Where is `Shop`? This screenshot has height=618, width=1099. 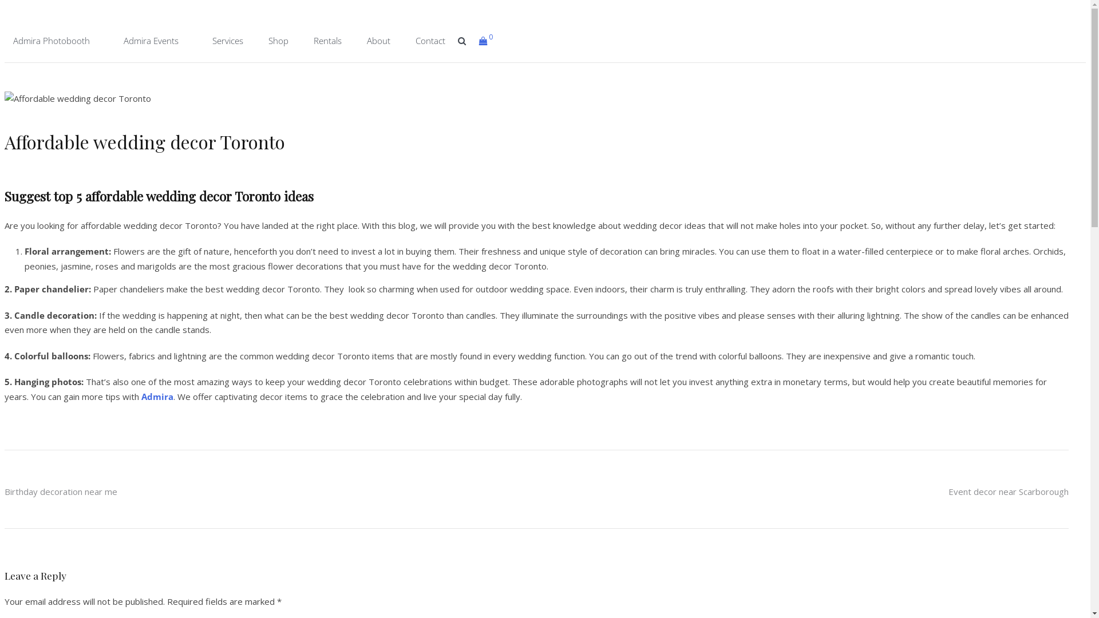 Shop is located at coordinates (187, 189).